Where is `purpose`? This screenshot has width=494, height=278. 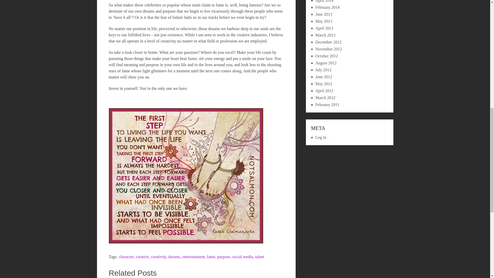
purpose is located at coordinates (224, 257).